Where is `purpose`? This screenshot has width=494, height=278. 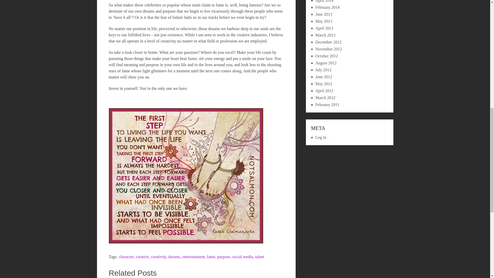
purpose is located at coordinates (224, 257).